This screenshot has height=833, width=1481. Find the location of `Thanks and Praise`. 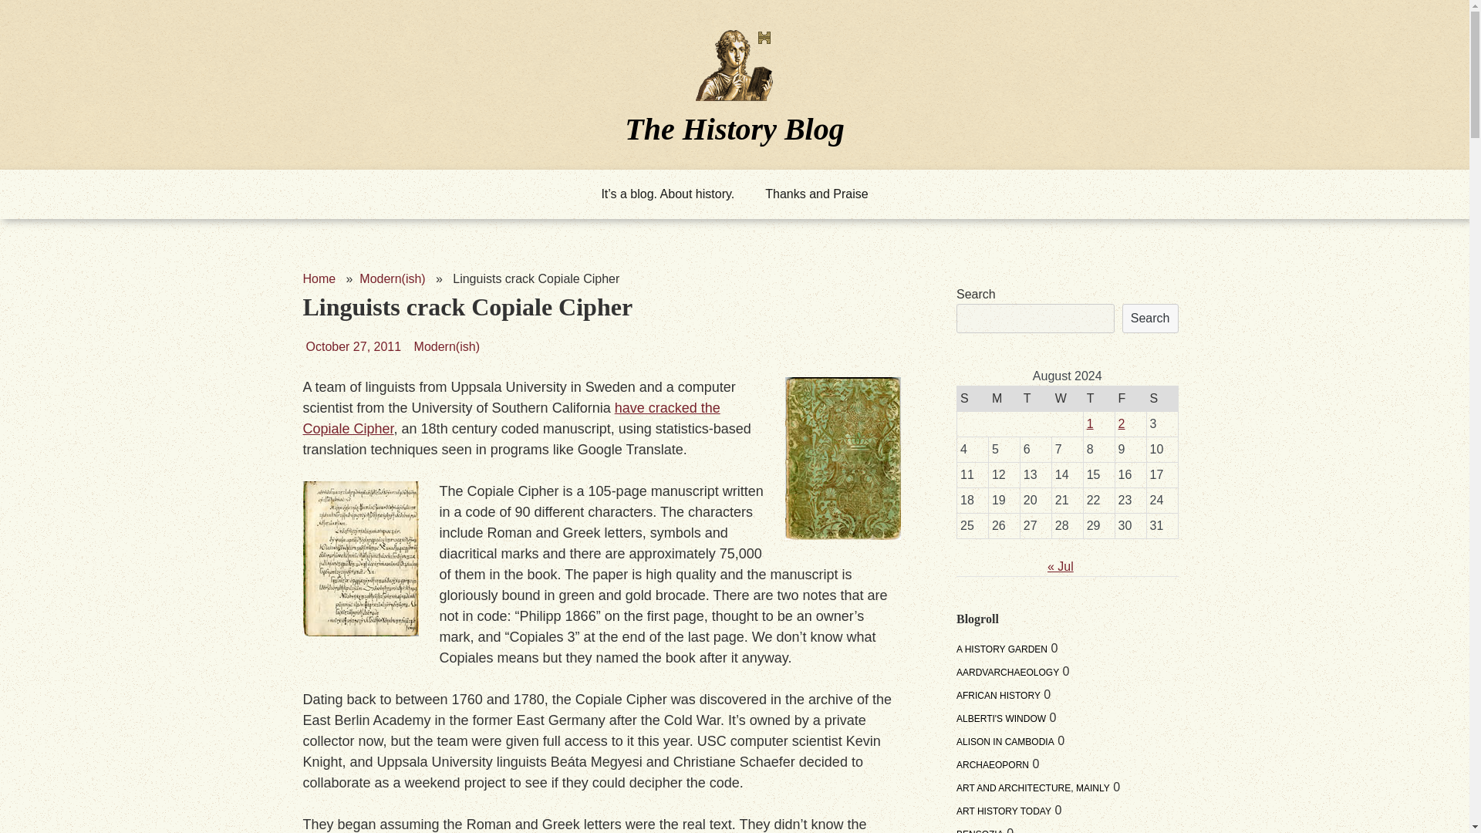

Thanks and Praise is located at coordinates (816, 194).